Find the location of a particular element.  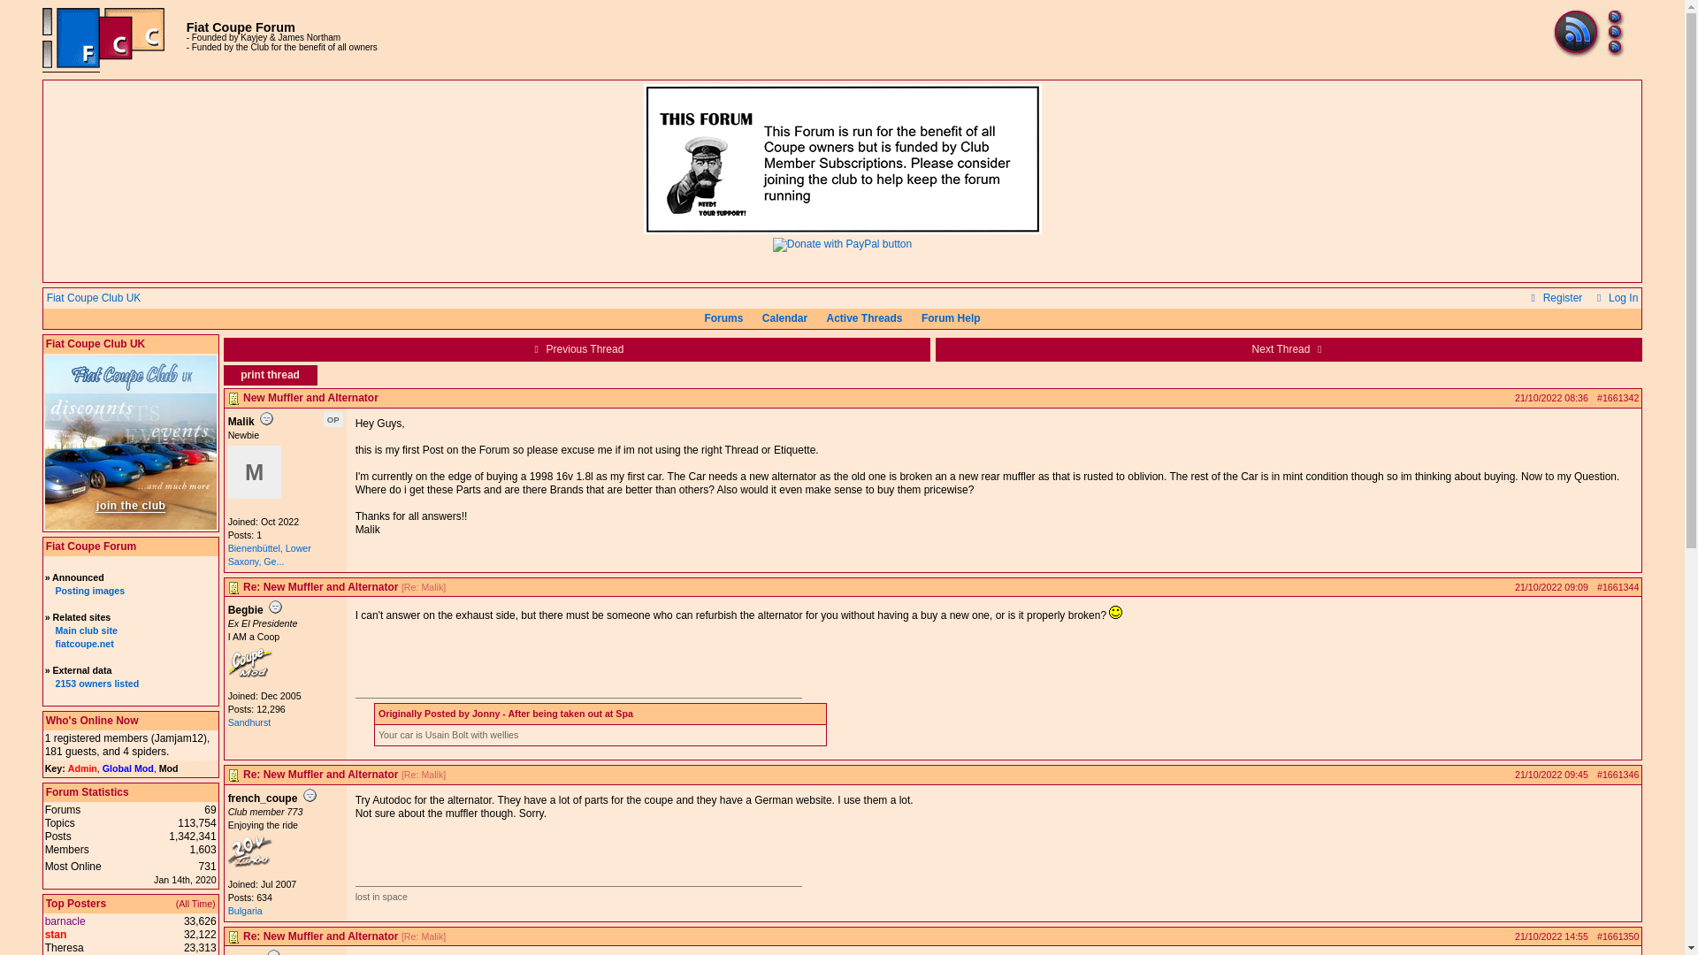

Theresa is located at coordinates (64, 947).